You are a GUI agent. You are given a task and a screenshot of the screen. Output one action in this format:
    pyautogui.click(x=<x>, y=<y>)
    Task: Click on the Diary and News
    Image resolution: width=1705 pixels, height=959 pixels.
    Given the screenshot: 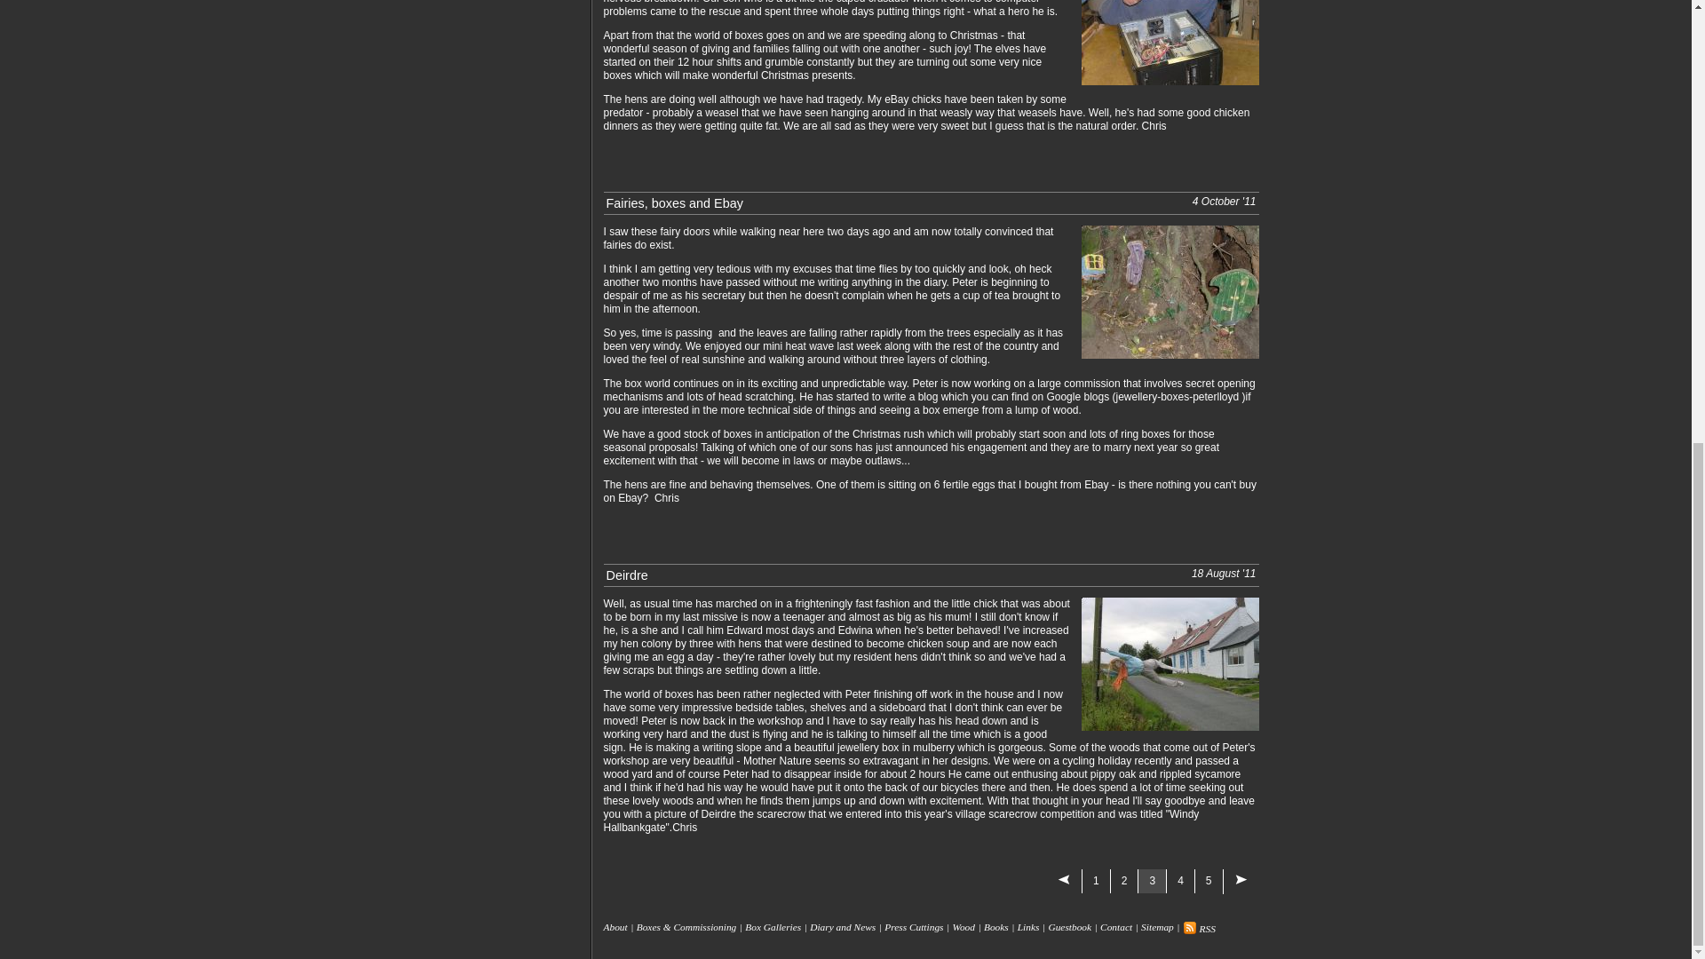 What is the action you would take?
    pyautogui.click(x=843, y=927)
    